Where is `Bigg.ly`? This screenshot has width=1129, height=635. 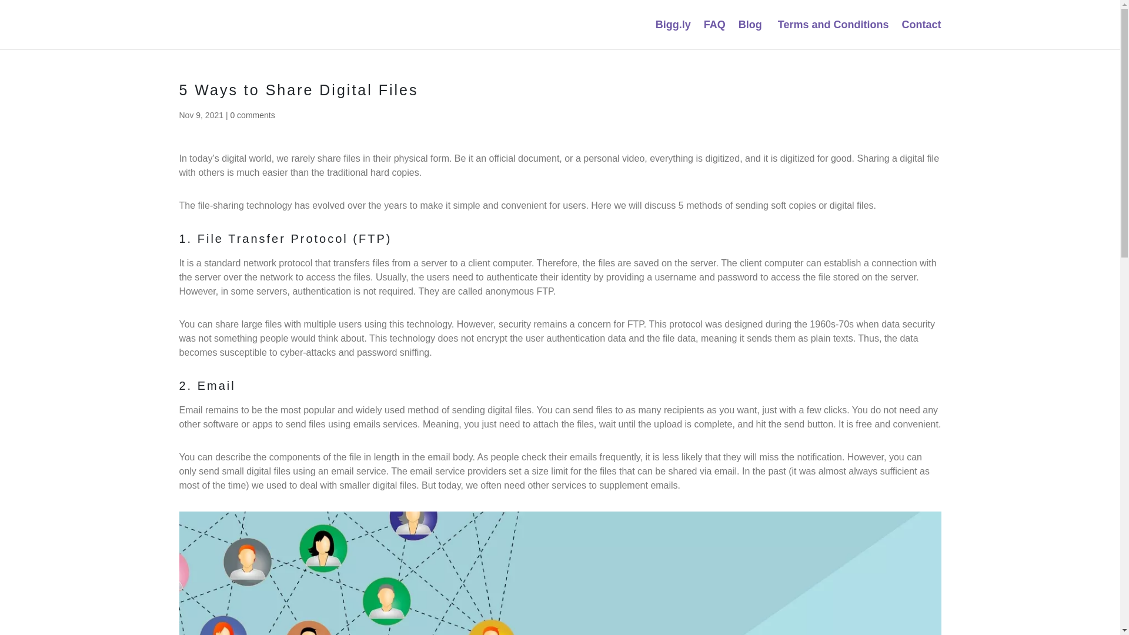
Bigg.ly is located at coordinates (673, 35).